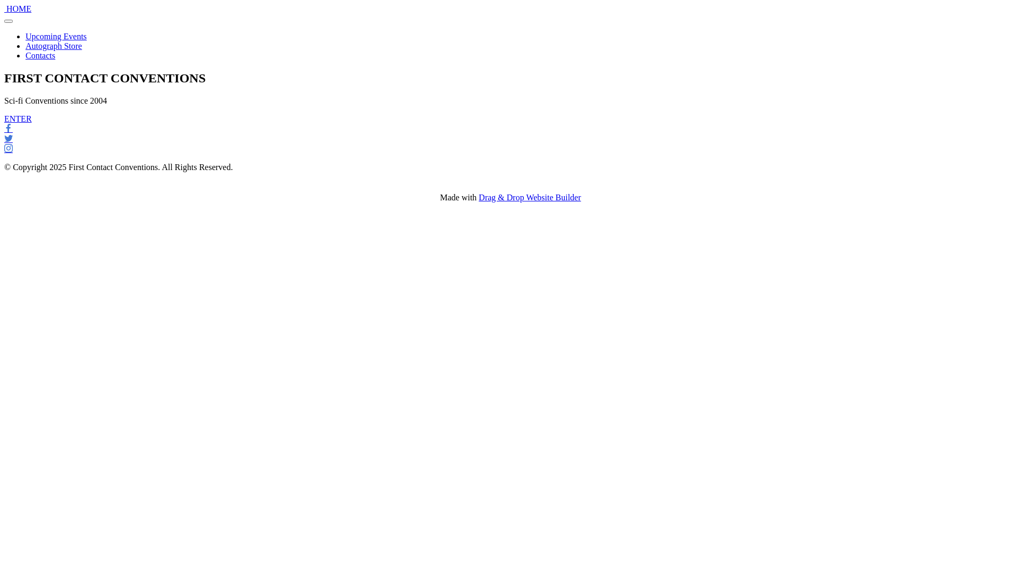 The height and width of the screenshot is (574, 1021). Describe the element at coordinates (19, 9) in the screenshot. I see `HOME` at that location.